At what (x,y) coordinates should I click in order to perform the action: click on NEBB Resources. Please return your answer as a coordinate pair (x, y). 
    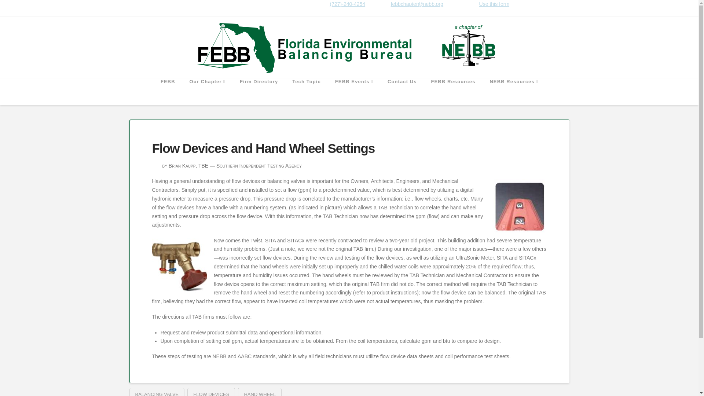
    Looking at the image, I should click on (513, 92).